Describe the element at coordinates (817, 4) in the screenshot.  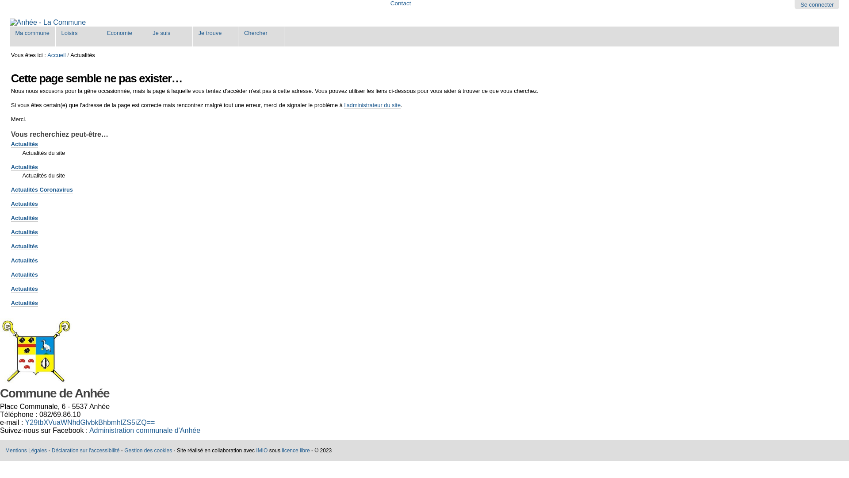
I see `Se connecter` at that location.